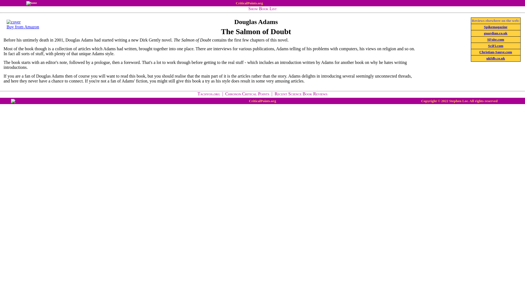 The height and width of the screenshot is (295, 525). I want to click on Books by Douglas Adams, so click(256, 22).